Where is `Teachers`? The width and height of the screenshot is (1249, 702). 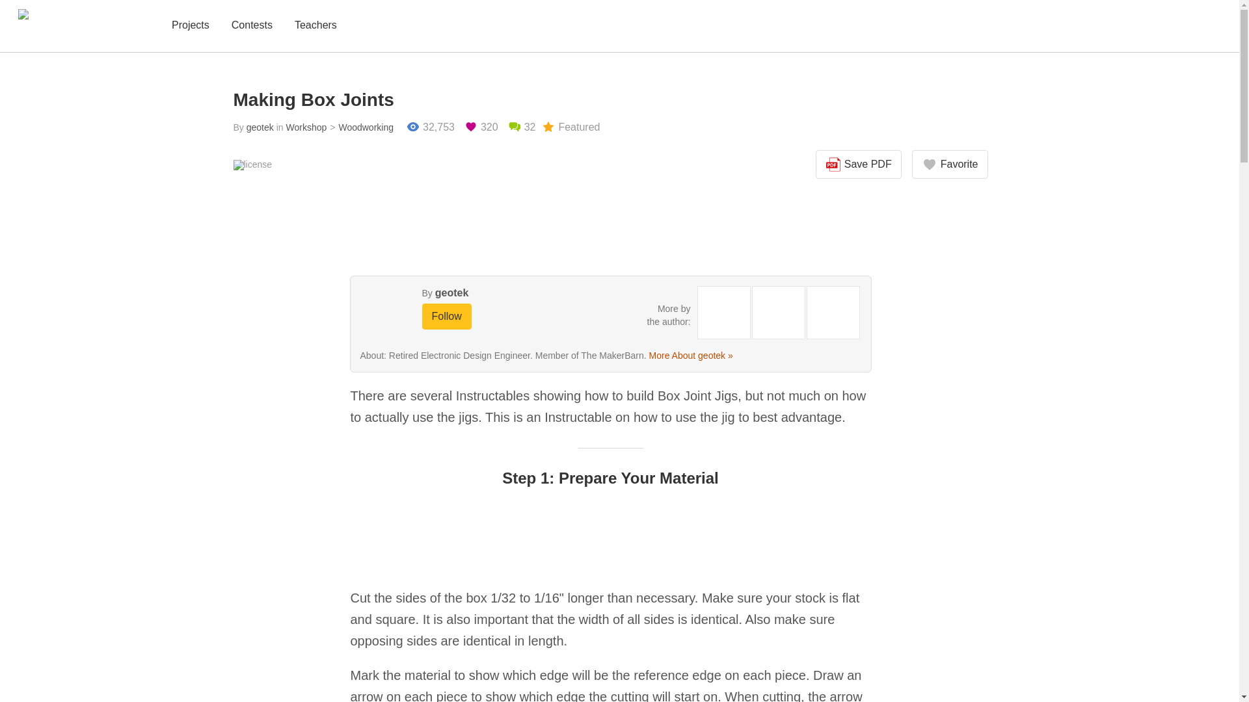
Teachers is located at coordinates (316, 26).